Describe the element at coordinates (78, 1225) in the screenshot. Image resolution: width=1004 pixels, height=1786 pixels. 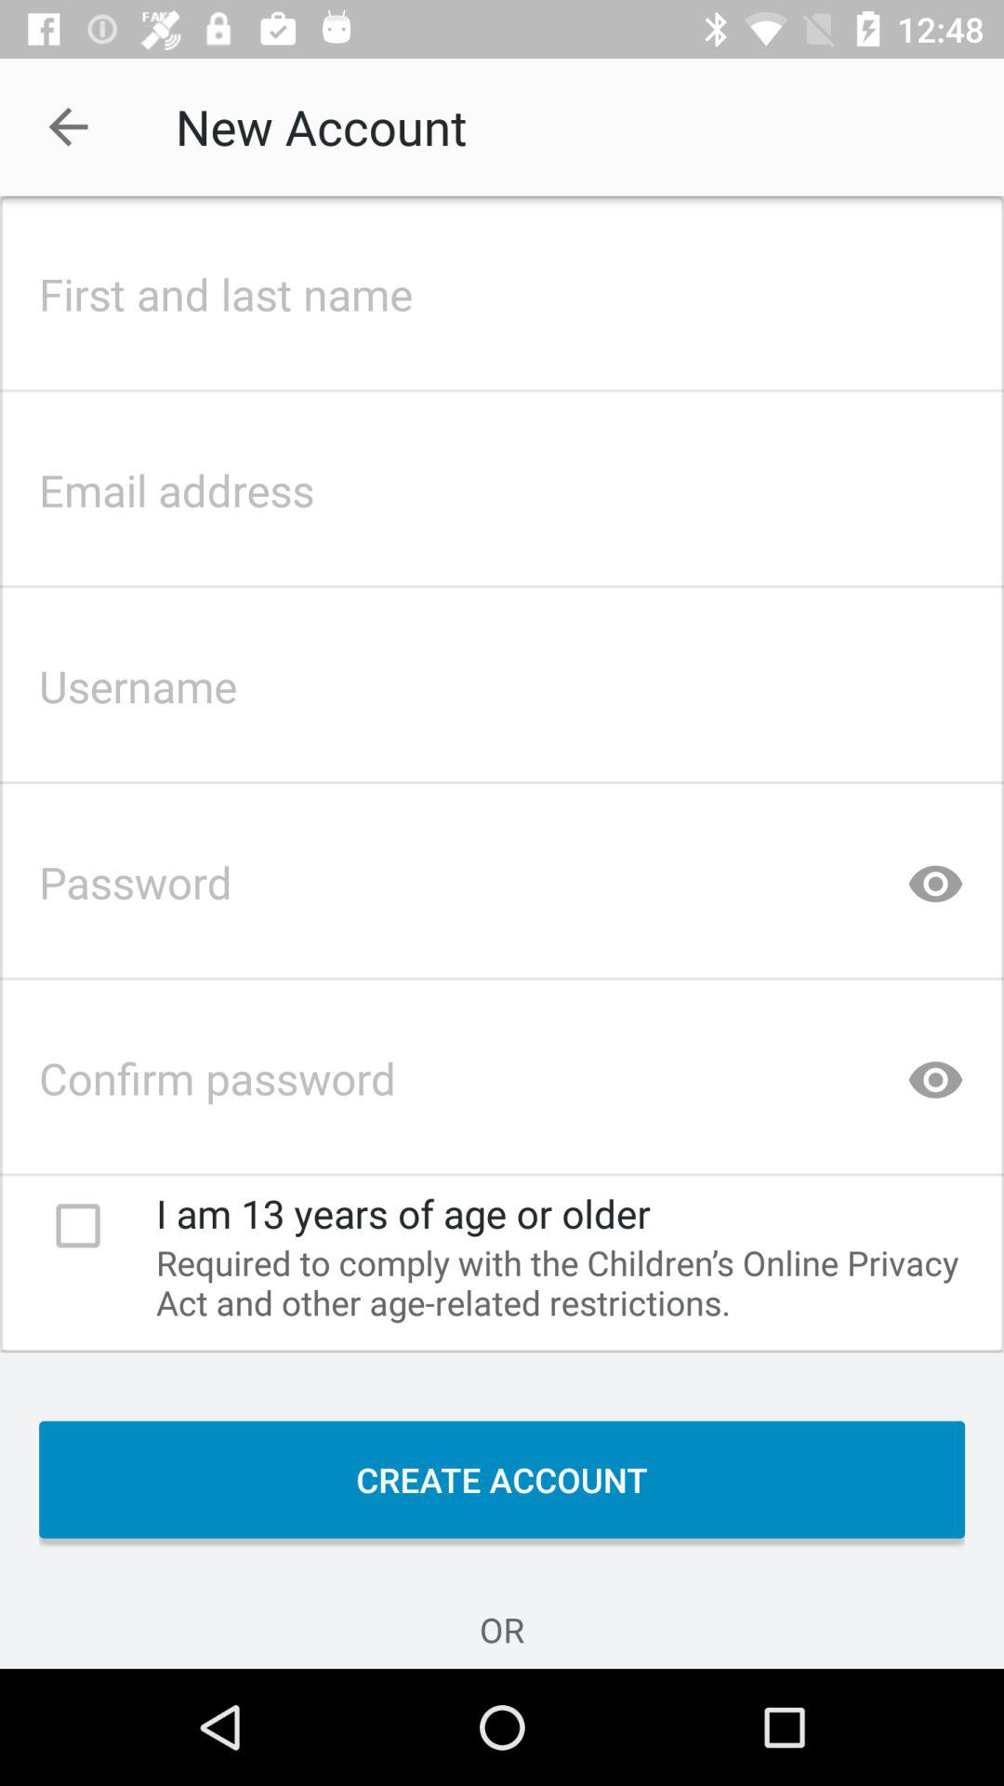
I see `open item at the bottom left corner` at that location.